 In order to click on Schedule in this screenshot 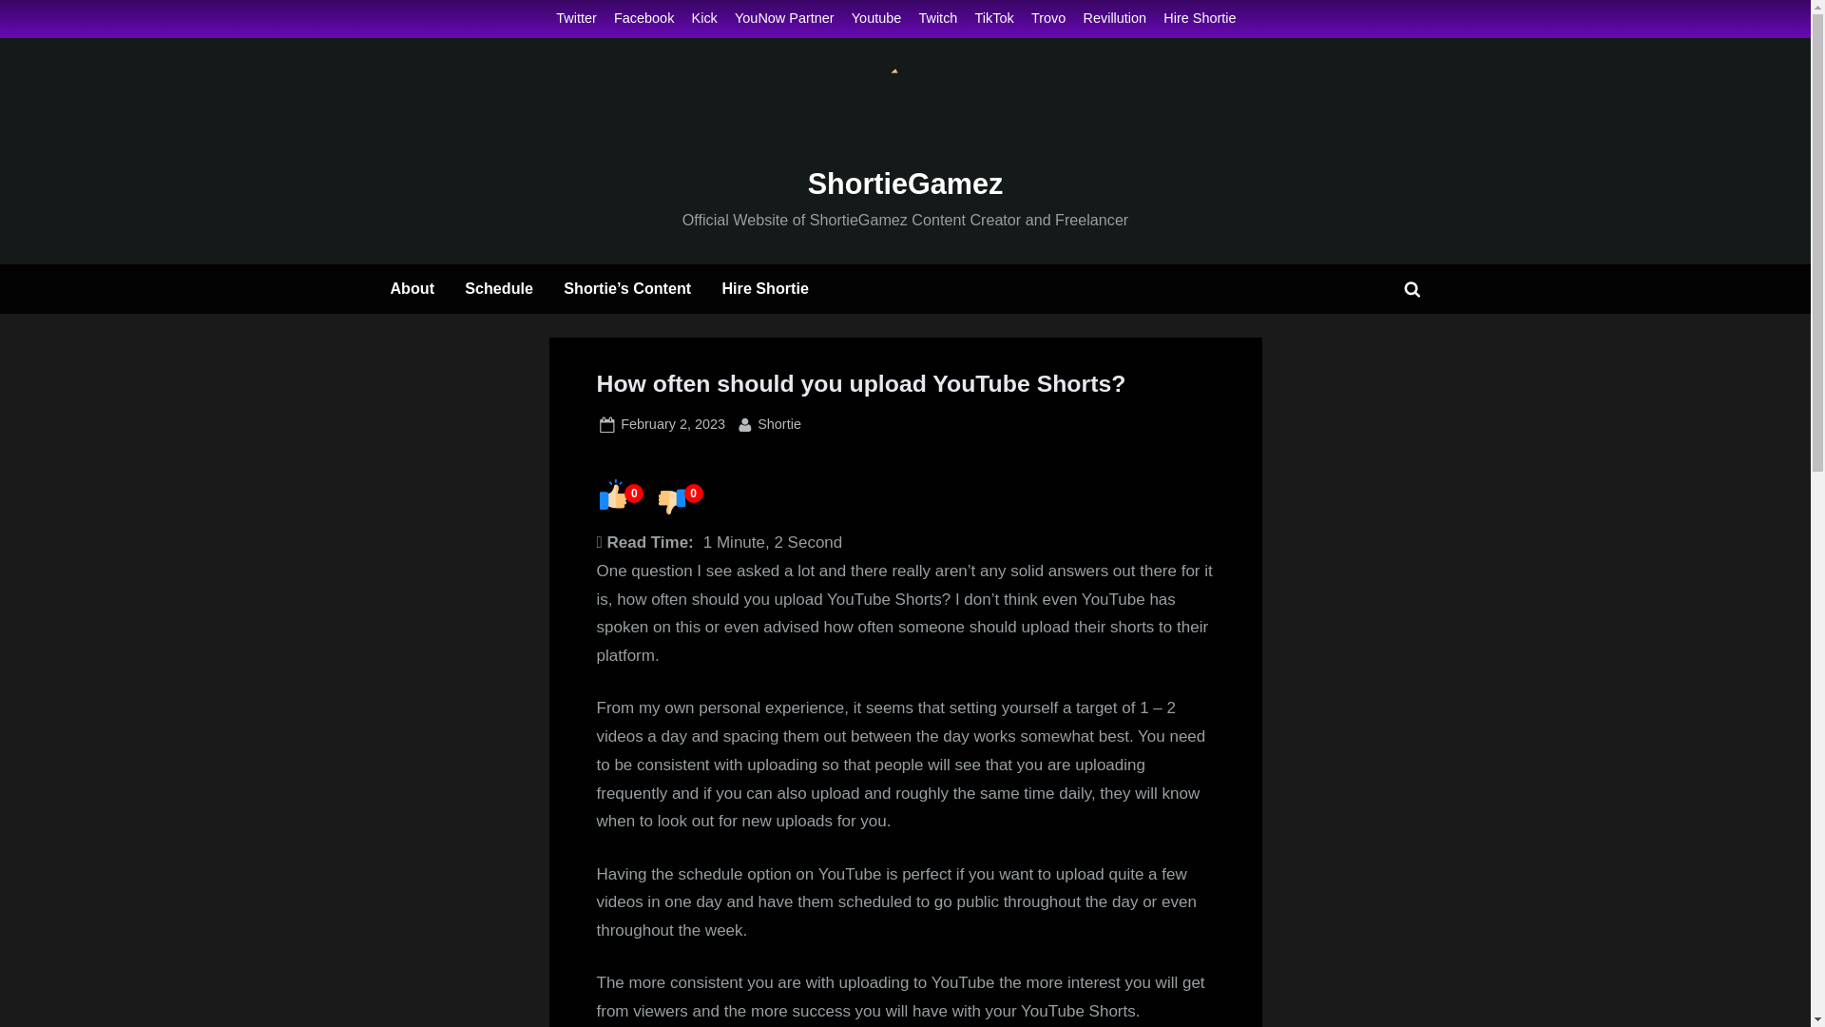, I will do `click(576, 19)`.